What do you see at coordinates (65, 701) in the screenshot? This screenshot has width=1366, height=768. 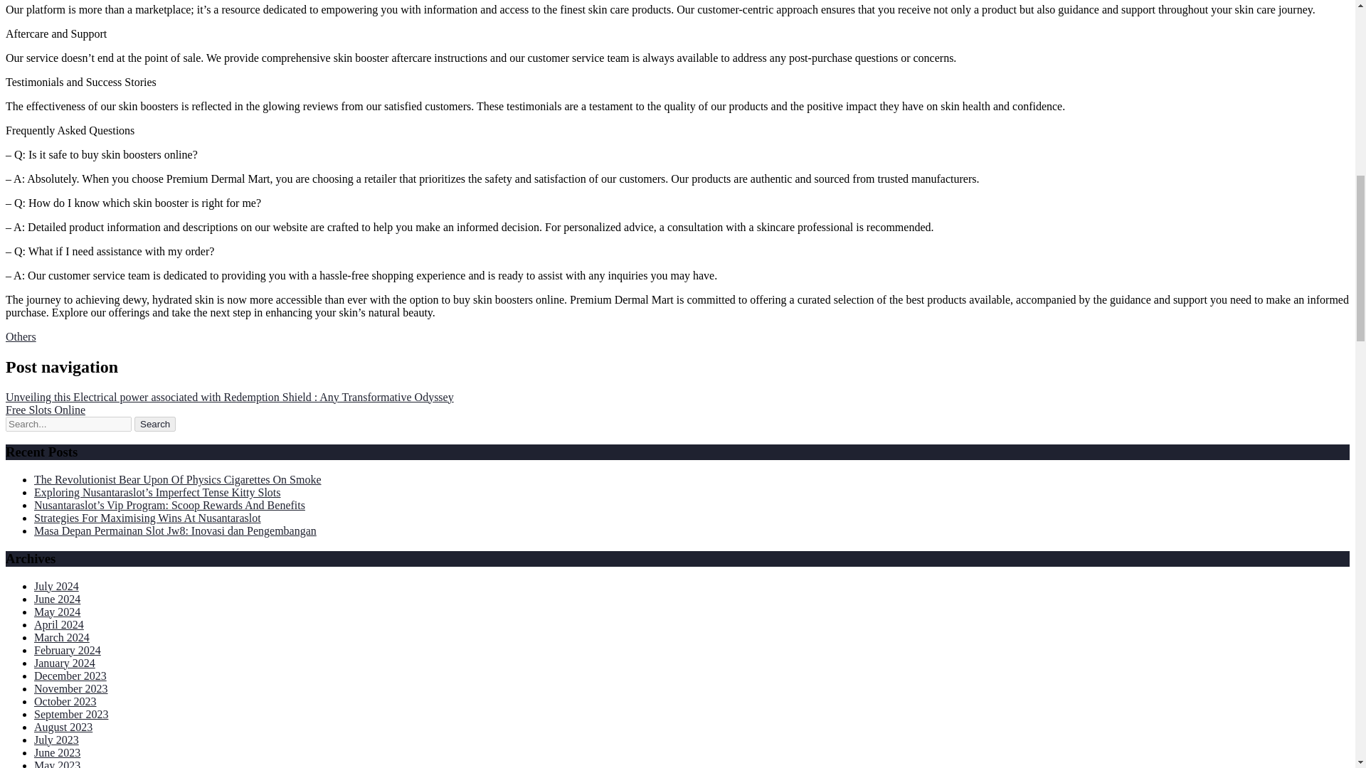 I see `October 2023` at bounding box center [65, 701].